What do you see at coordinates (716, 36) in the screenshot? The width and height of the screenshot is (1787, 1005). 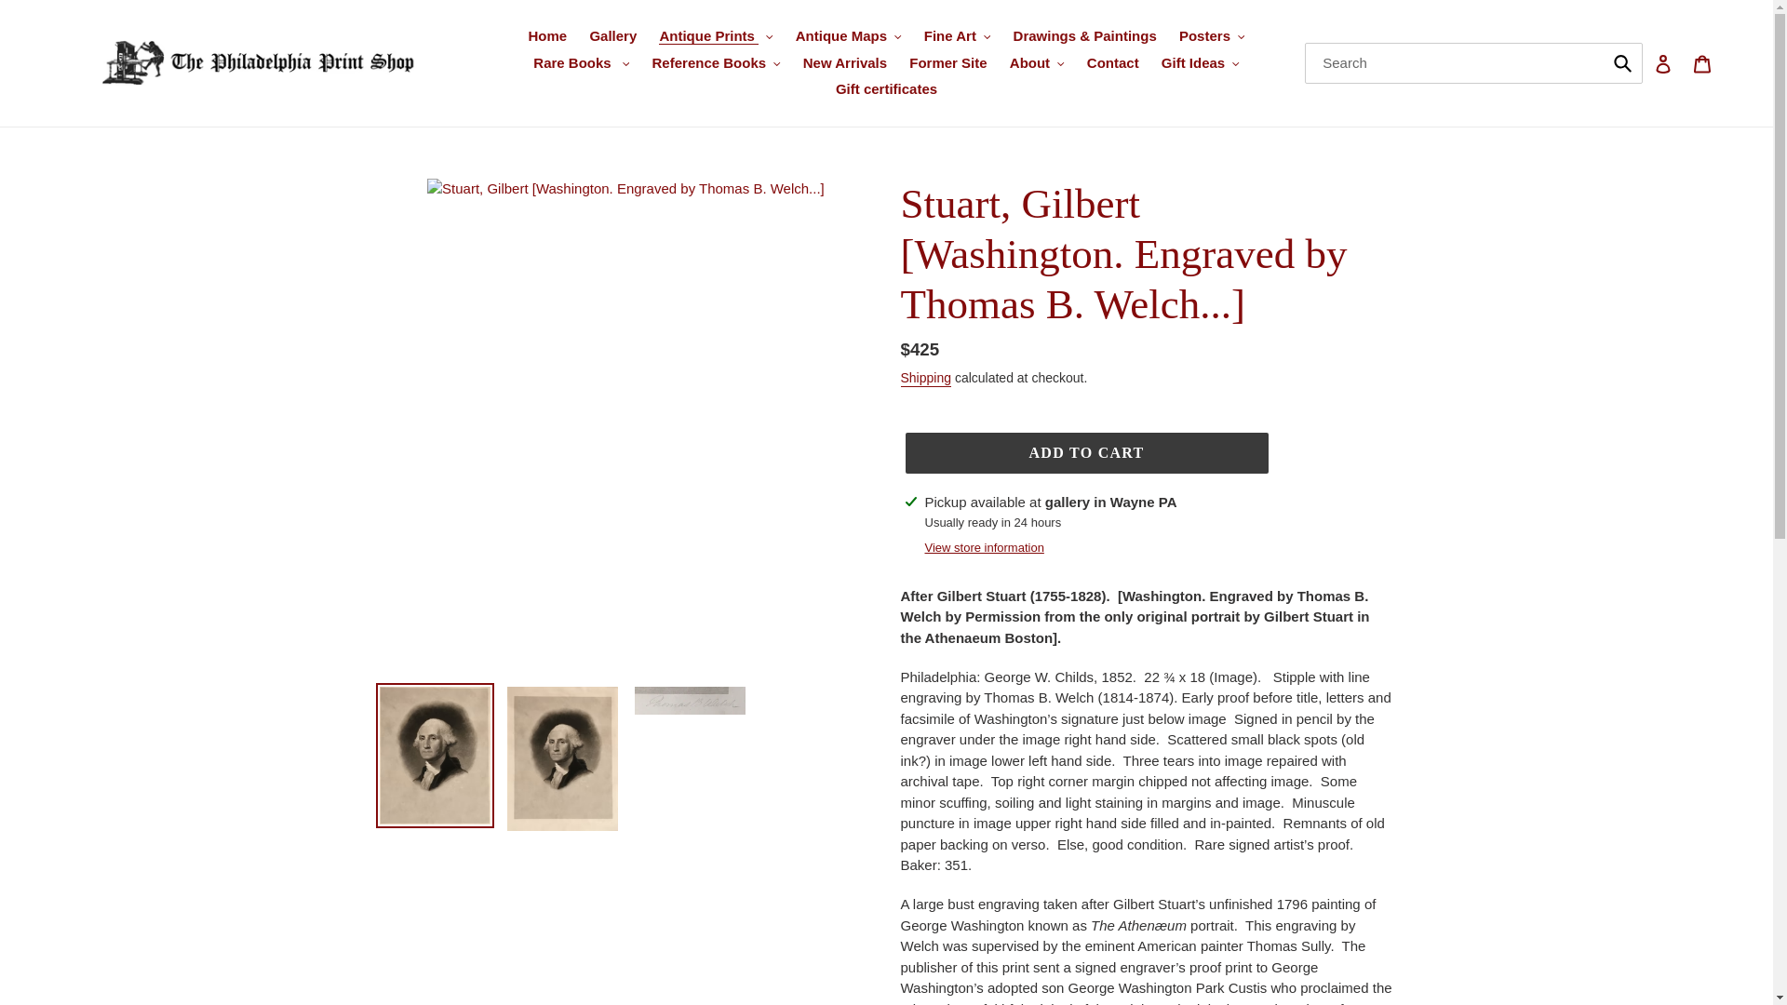 I see `Antique Prints` at bounding box center [716, 36].